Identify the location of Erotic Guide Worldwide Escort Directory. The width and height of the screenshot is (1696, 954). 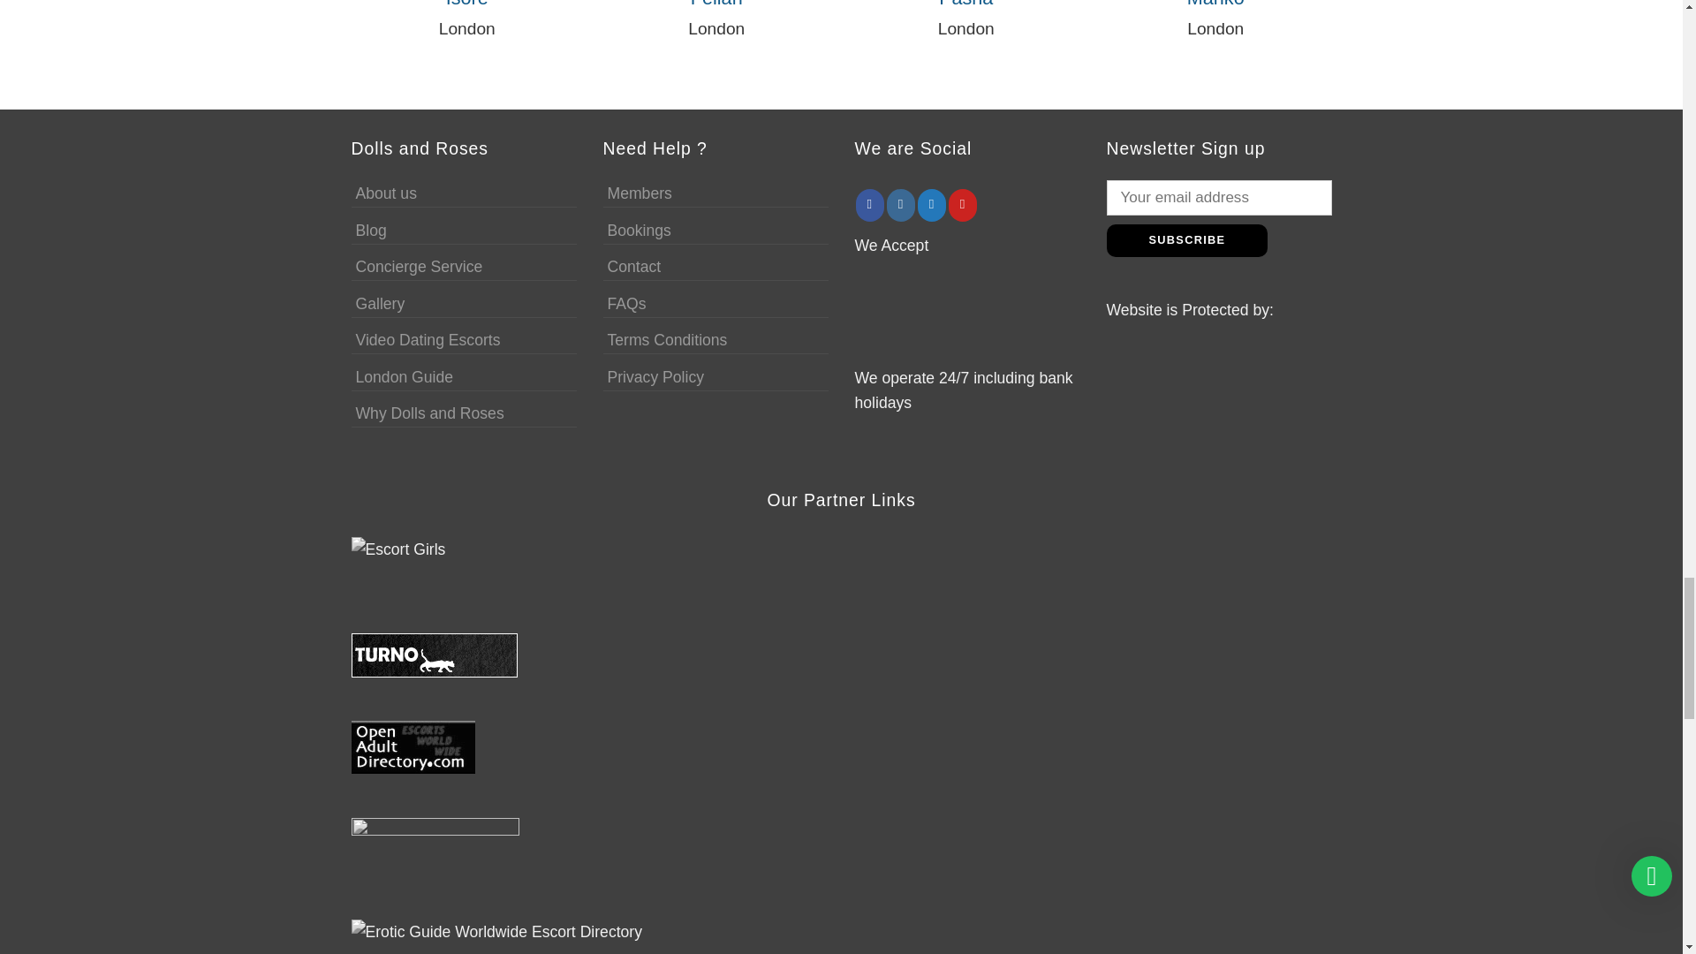
(496, 931).